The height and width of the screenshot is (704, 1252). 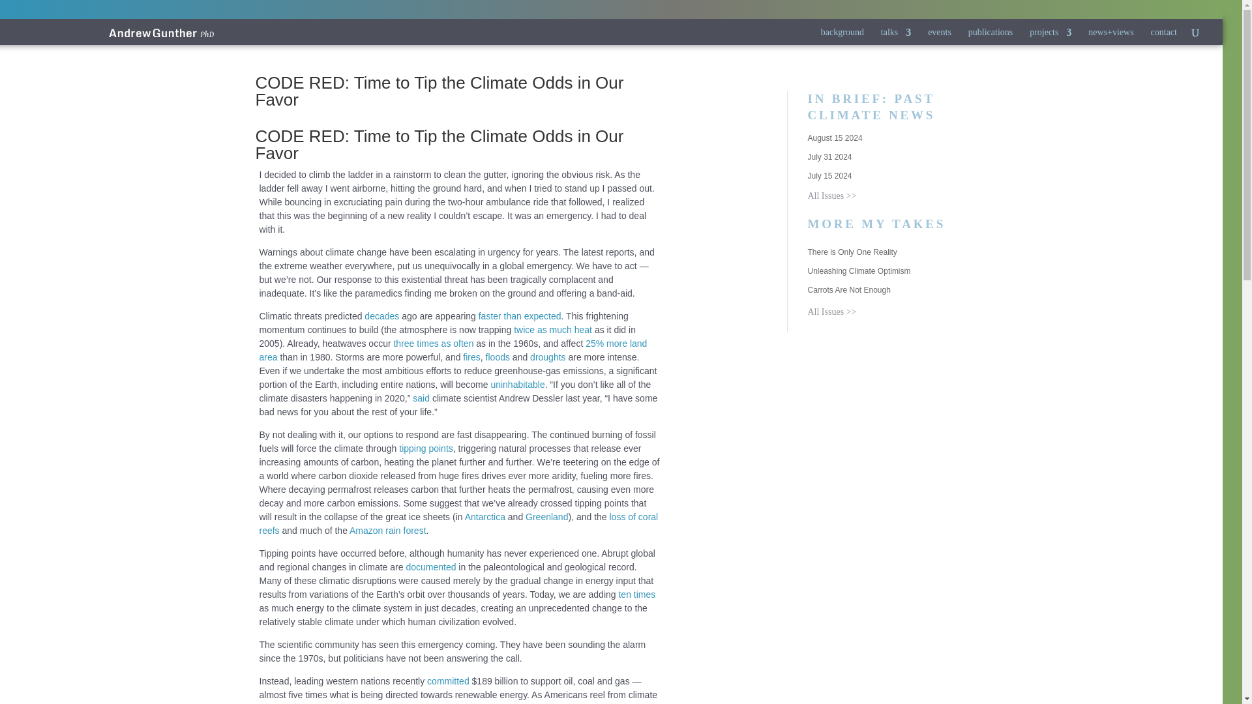 What do you see at coordinates (471, 357) in the screenshot?
I see `fires` at bounding box center [471, 357].